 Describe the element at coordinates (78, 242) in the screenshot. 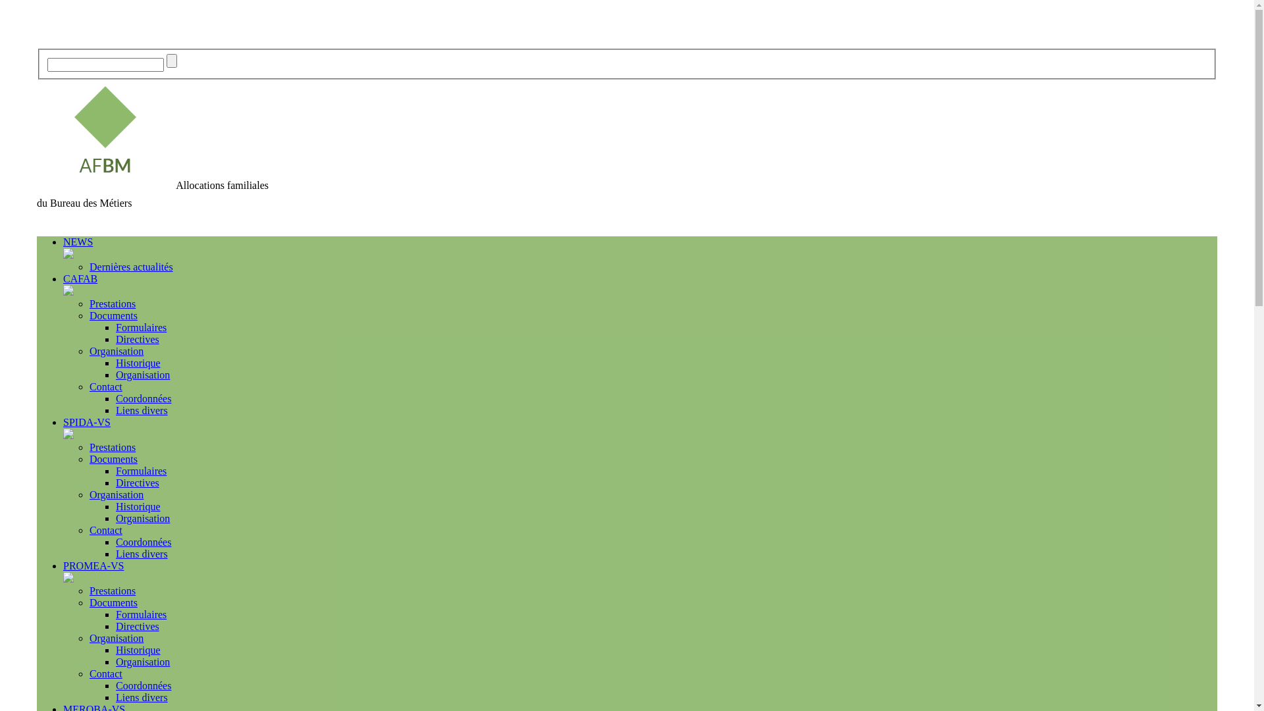

I see `NEWS` at that location.